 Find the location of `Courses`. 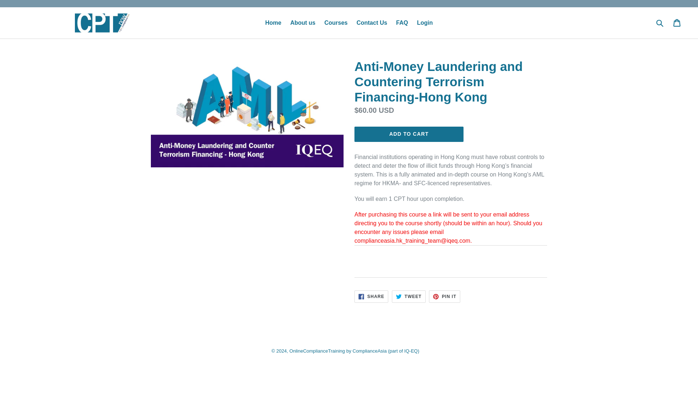

Courses is located at coordinates (402, 23).